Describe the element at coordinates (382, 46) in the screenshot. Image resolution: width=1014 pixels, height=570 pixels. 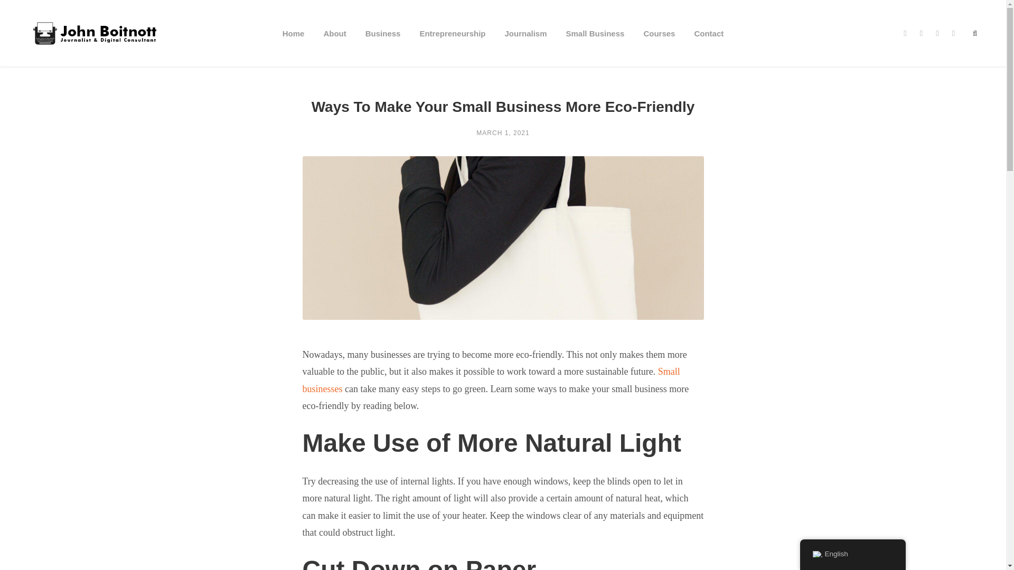
I see `Business` at that location.